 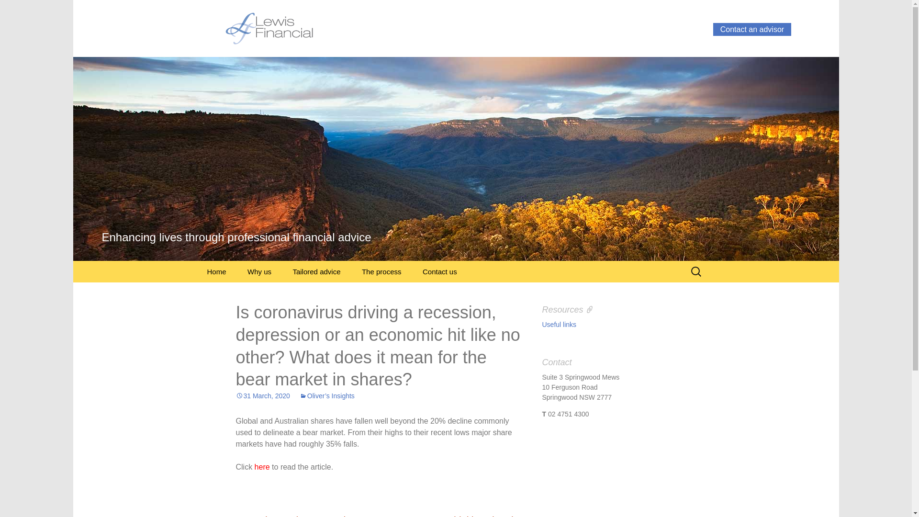 What do you see at coordinates (197, 260) in the screenshot?
I see `Skip to content` at bounding box center [197, 260].